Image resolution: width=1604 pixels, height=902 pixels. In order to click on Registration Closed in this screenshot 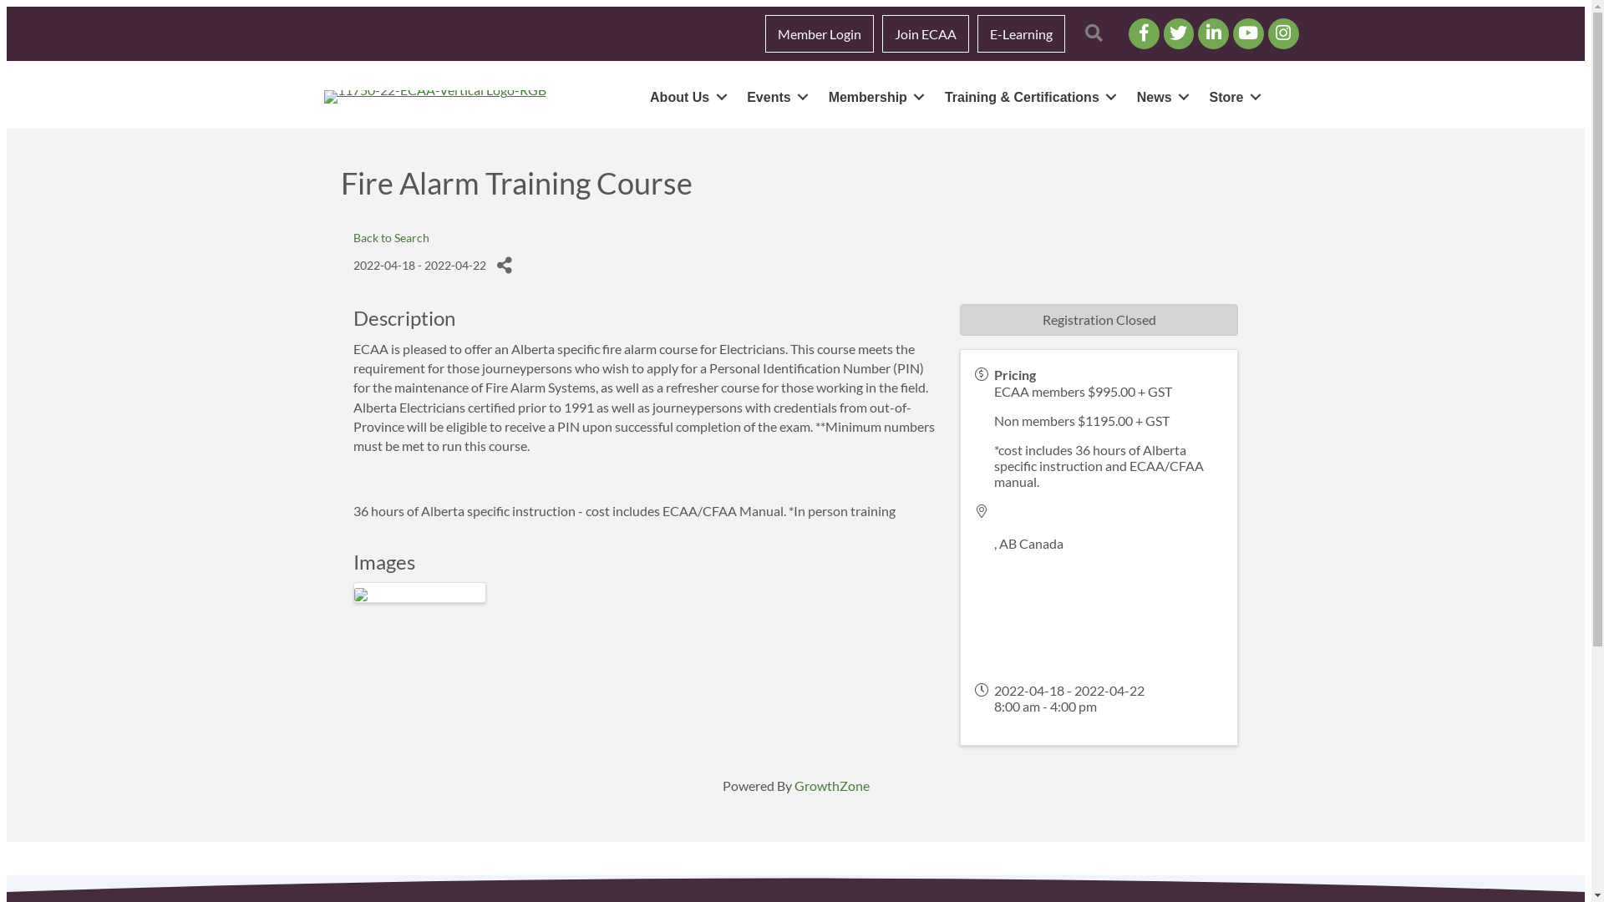, I will do `click(1099, 320)`.